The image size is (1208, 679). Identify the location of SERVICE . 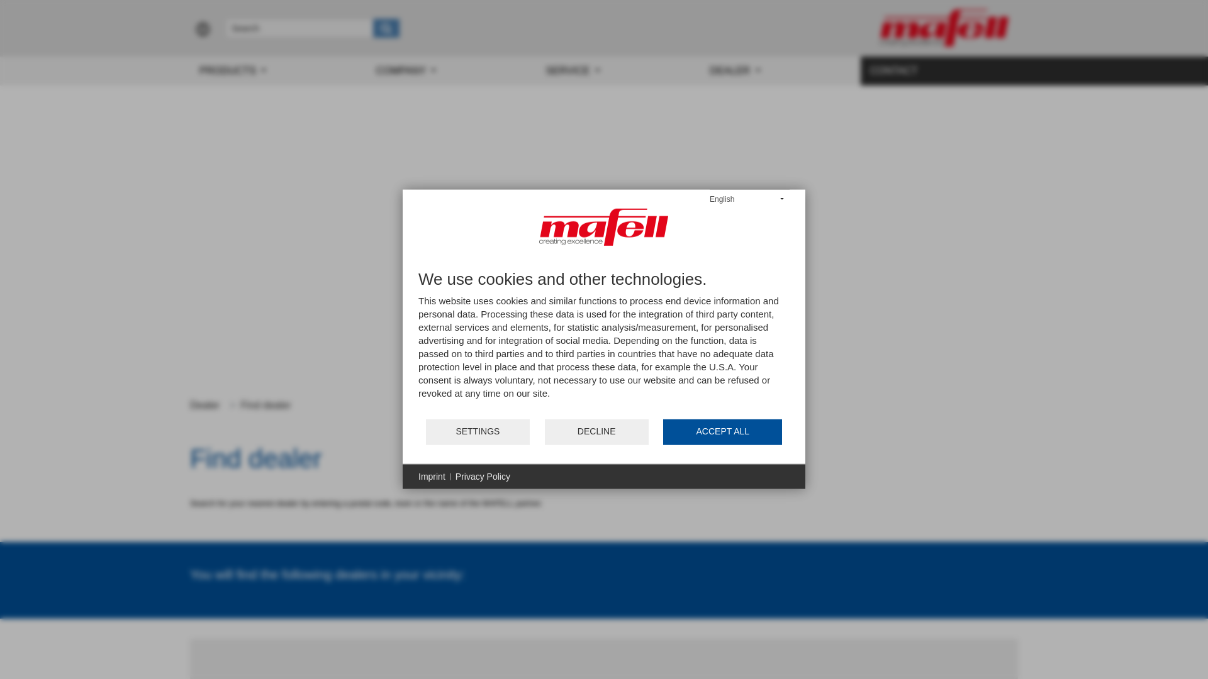
(618, 70).